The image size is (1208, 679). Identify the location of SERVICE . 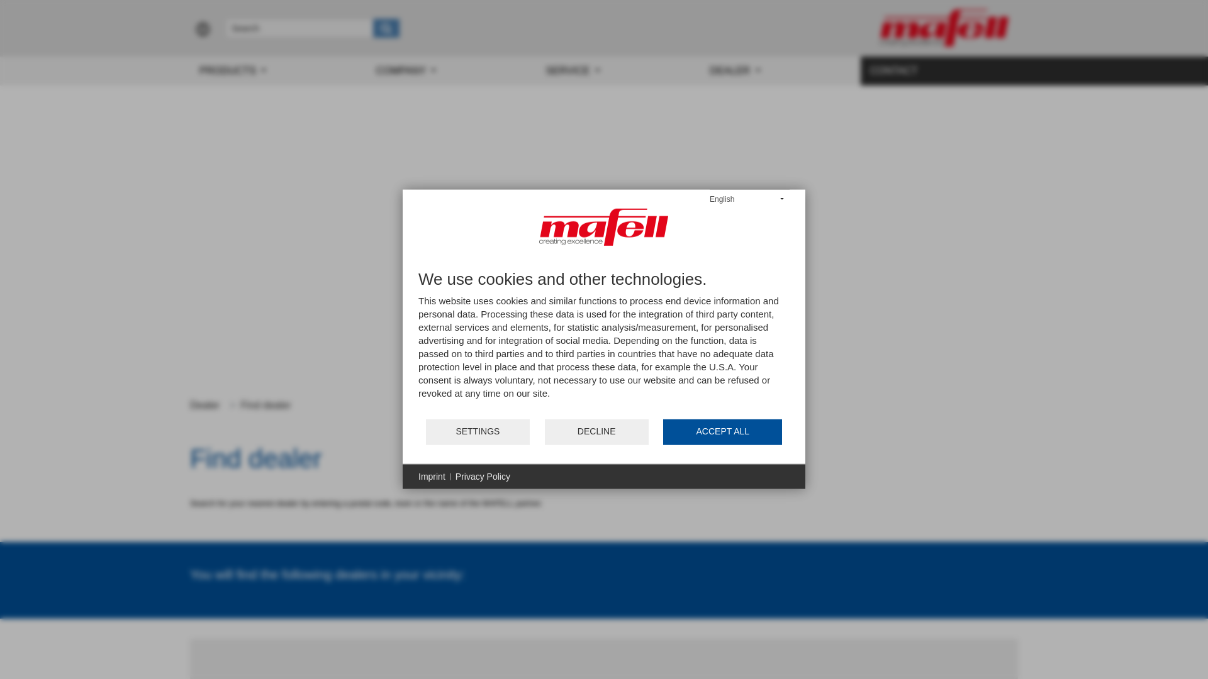
(618, 70).